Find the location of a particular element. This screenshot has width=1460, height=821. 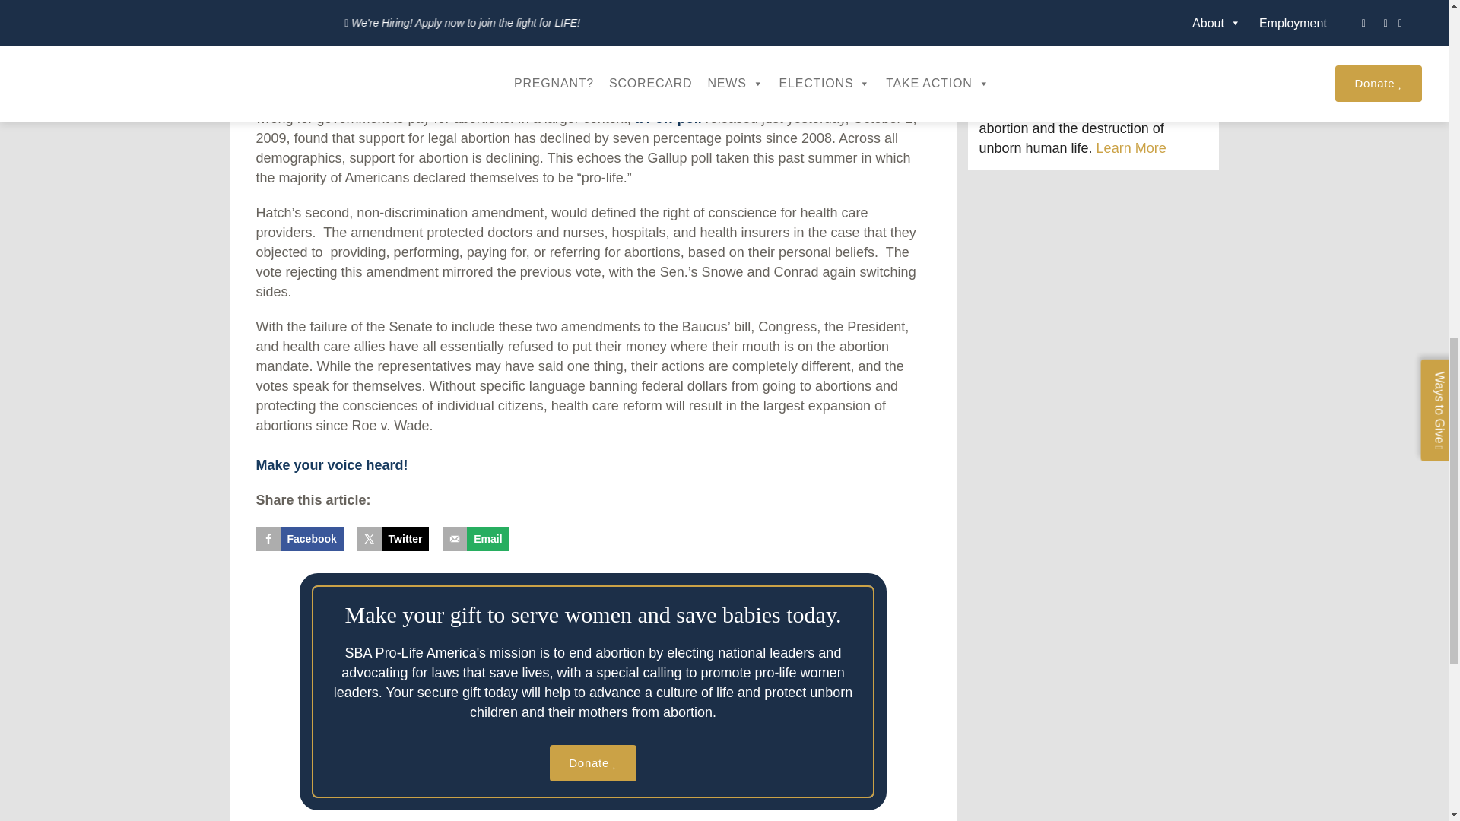

Share on Facebook is located at coordinates (300, 538).